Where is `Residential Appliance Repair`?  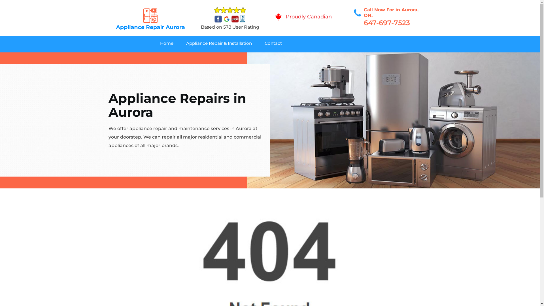 Residential Appliance Repair is located at coordinates (212, 58).